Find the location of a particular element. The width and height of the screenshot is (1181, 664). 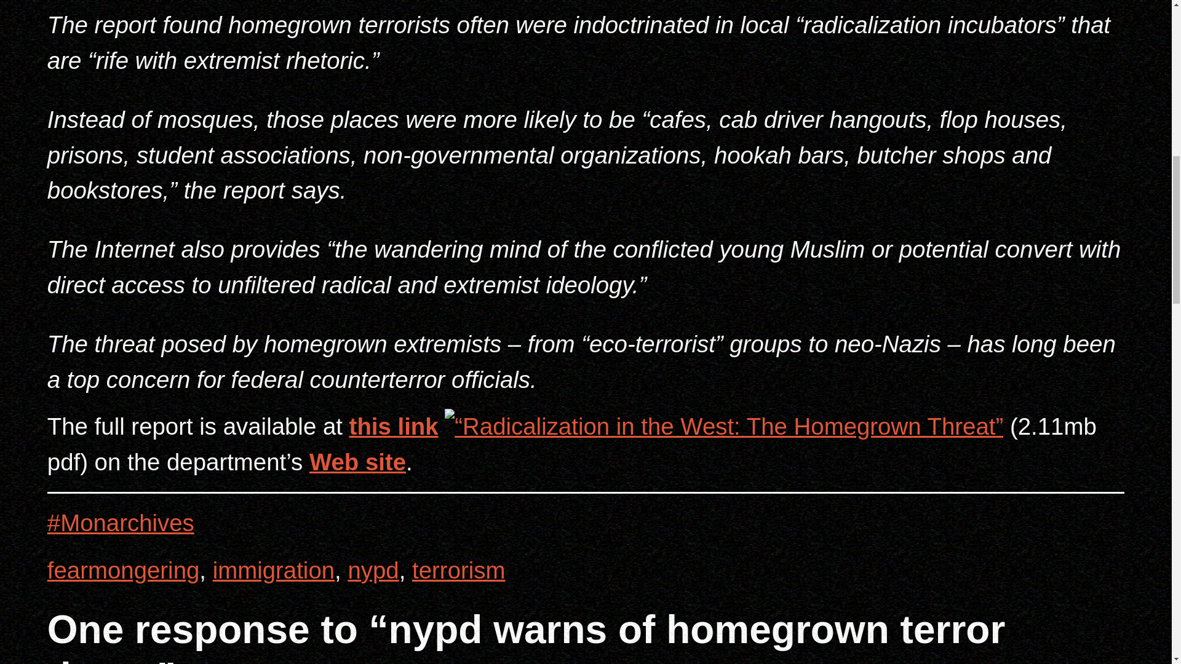

nypd is located at coordinates (373, 571).